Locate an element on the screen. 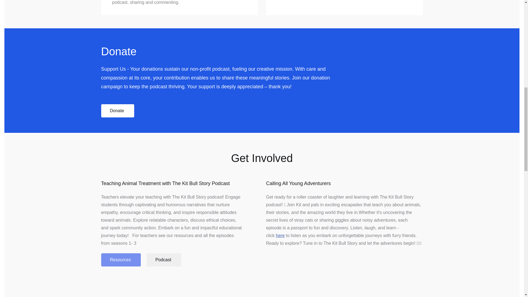 The width and height of the screenshot is (528, 297). here is located at coordinates (280, 235).